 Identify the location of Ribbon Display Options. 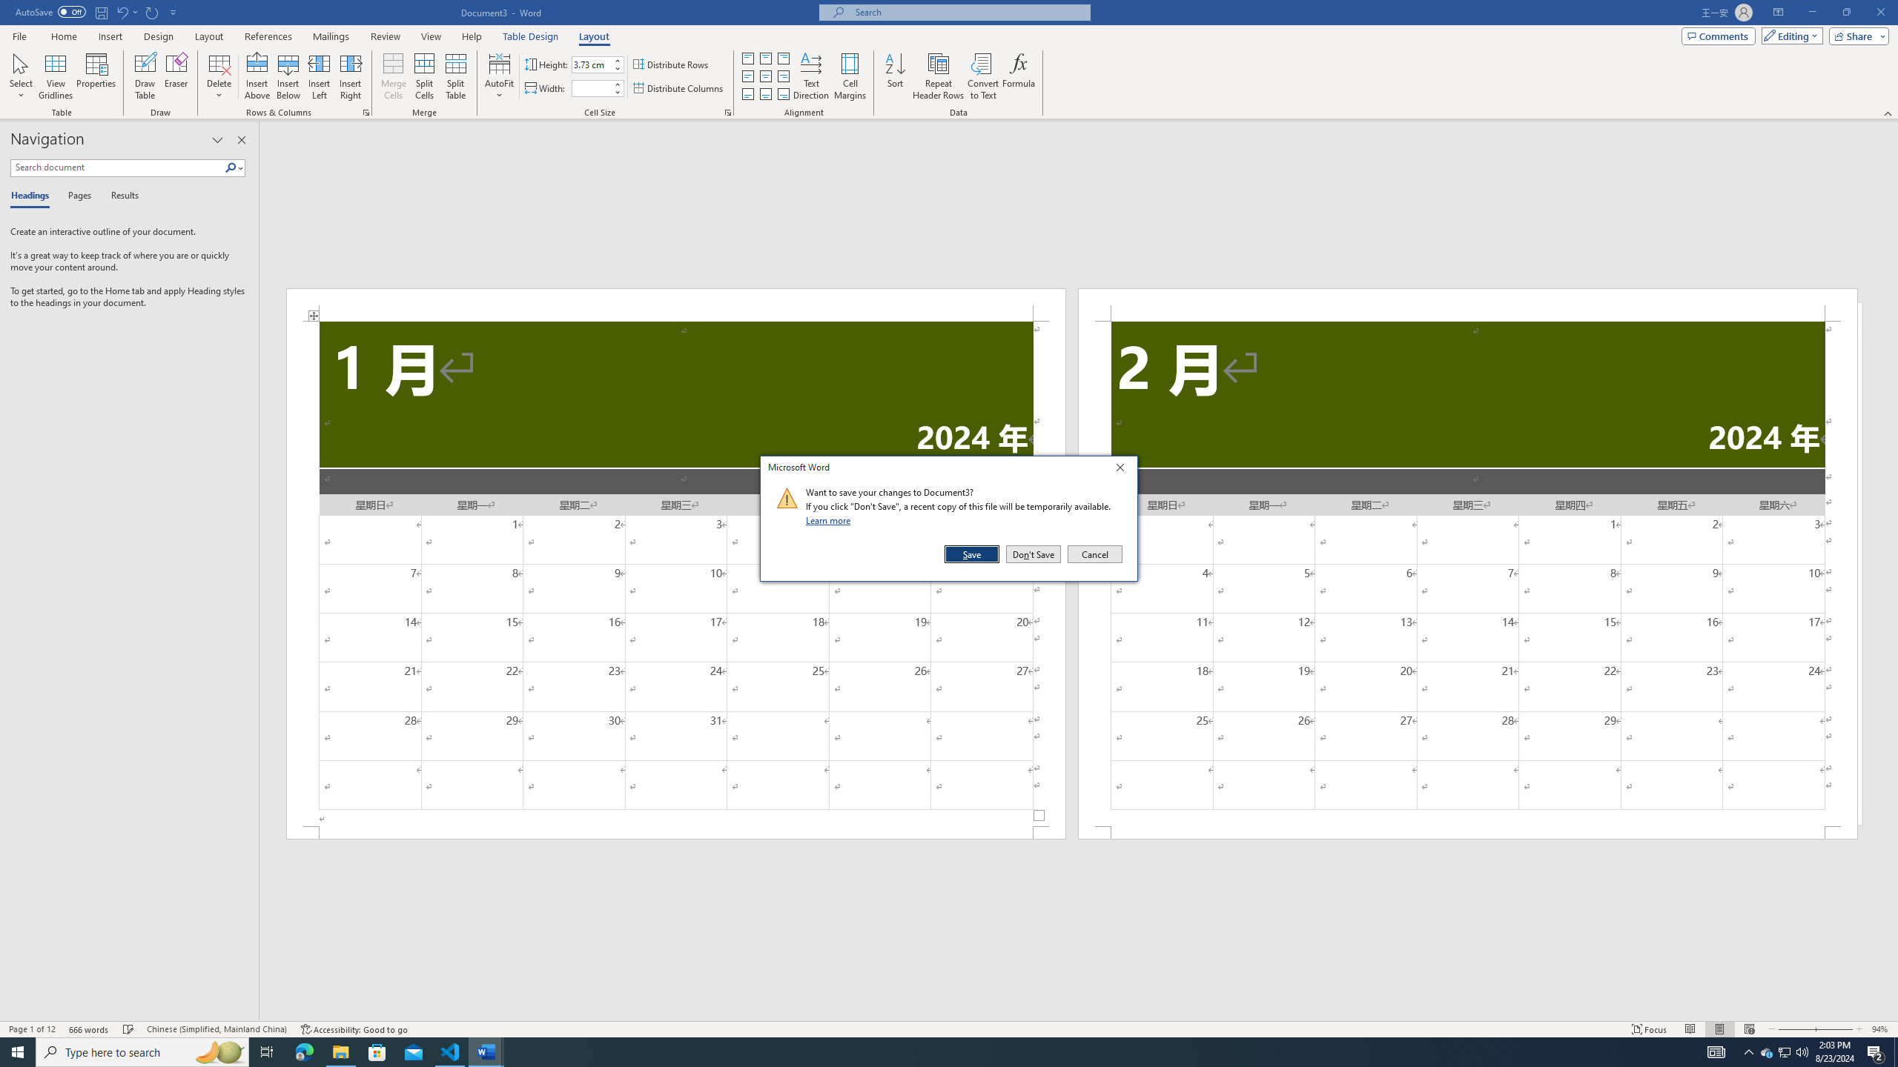
(1778, 13).